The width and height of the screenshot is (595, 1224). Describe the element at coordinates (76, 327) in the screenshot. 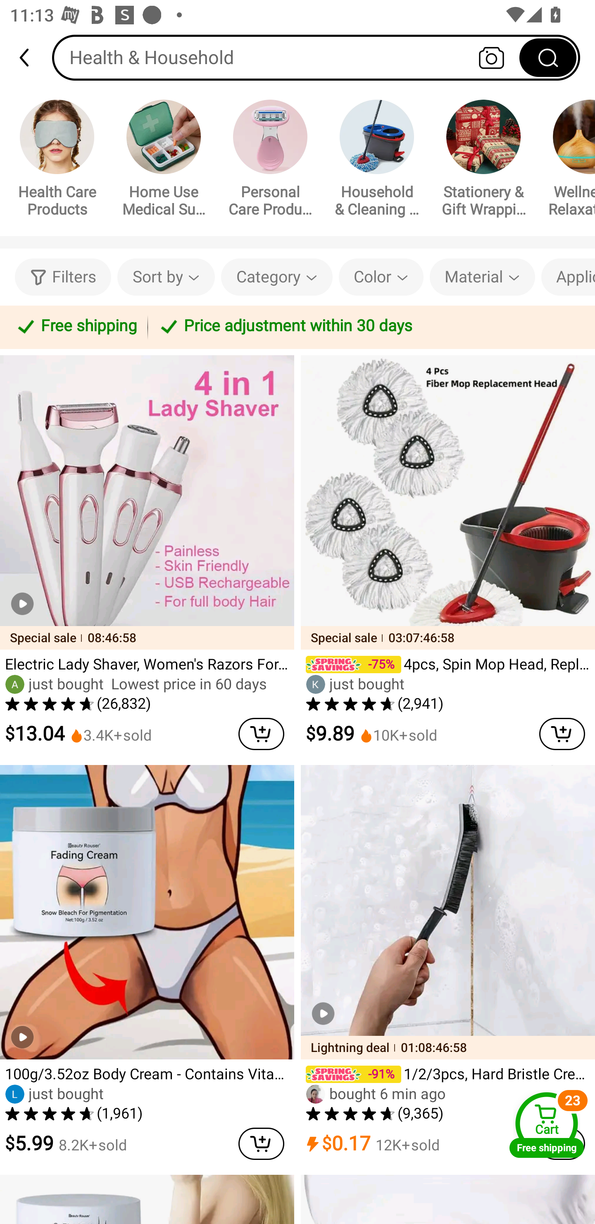

I see `Free shipping` at that location.